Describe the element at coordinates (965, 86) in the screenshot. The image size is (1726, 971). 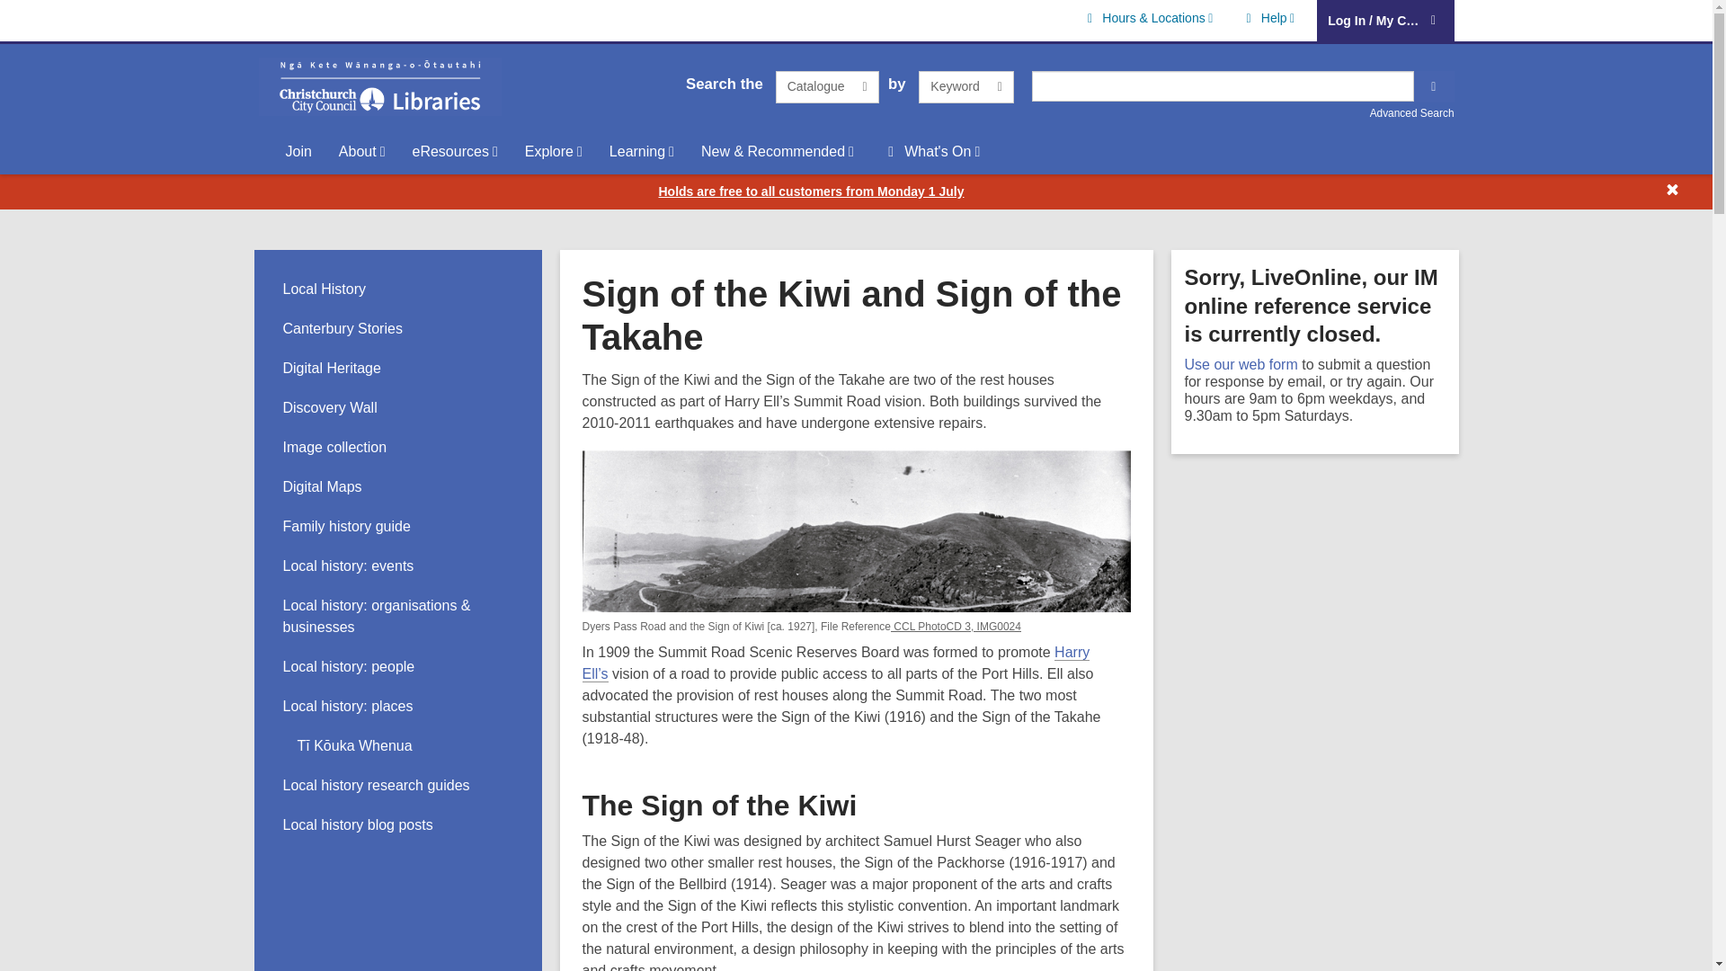
I see `Keyword` at that location.